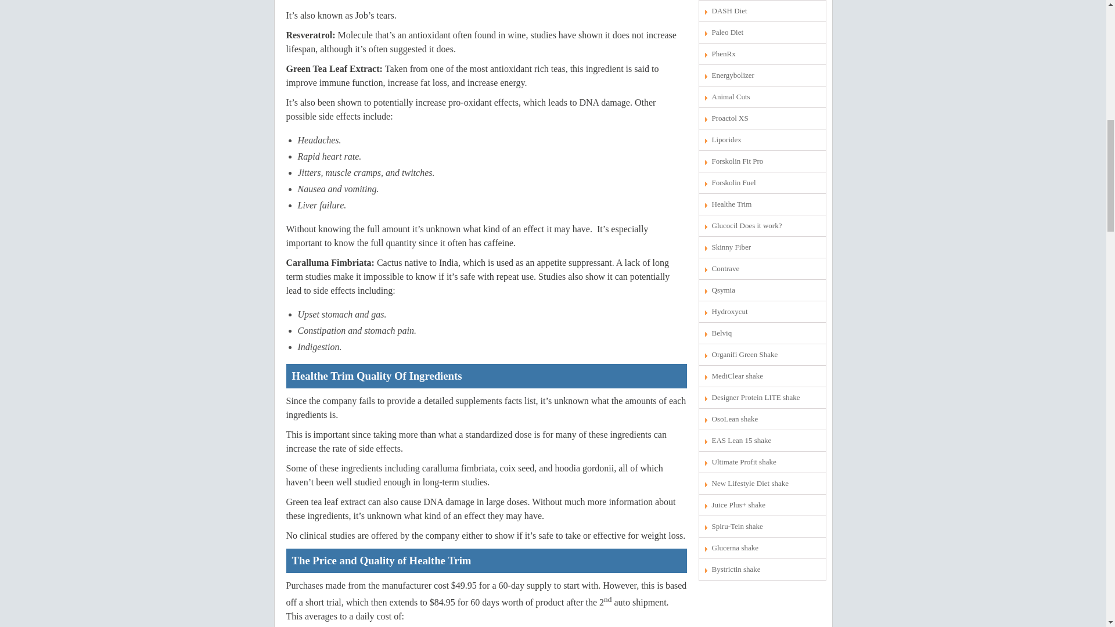  What do you see at coordinates (762, 182) in the screenshot?
I see `Forskolin Fuel` at bounding box center [762, 182].